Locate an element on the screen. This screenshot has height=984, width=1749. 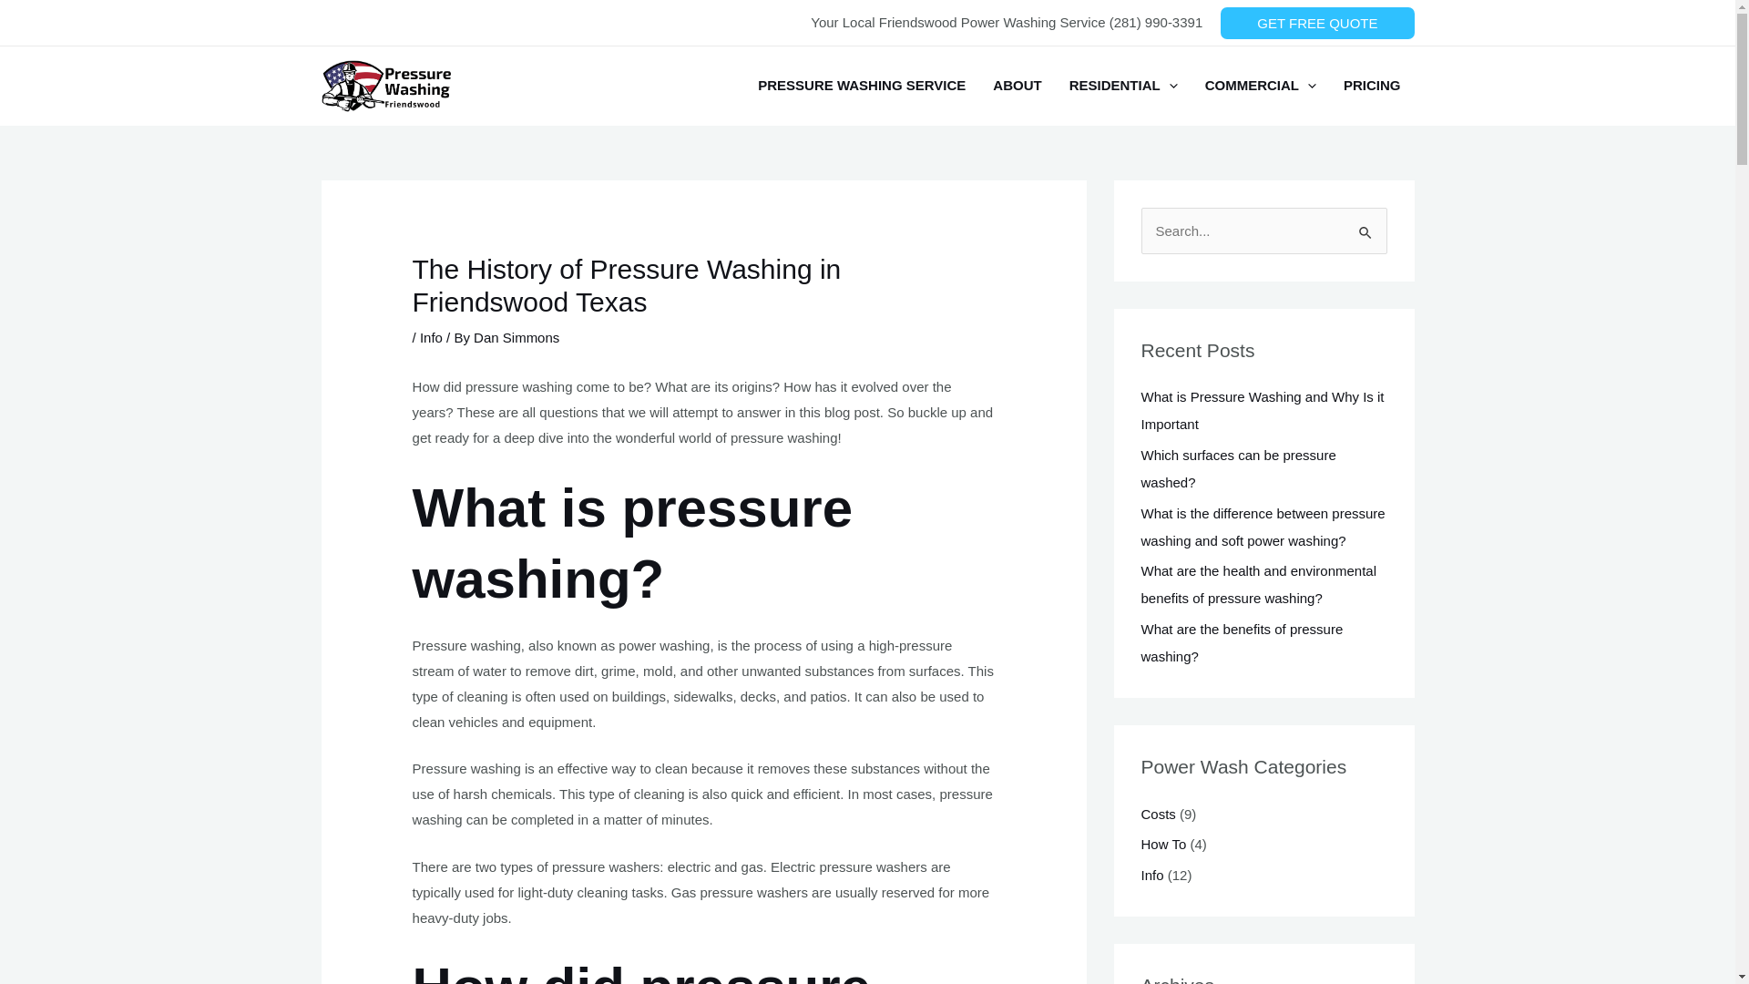
GET FREE QUOTE is located at coordinates (1317, 23).